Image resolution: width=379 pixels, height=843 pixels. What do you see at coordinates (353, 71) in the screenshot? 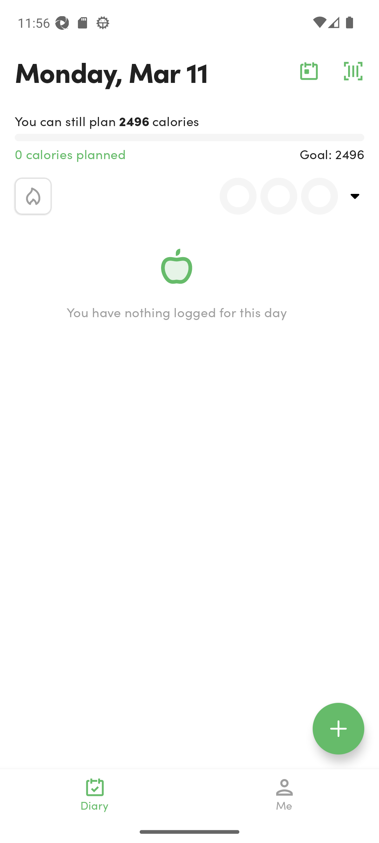
I see `barcode_action` at bounding box center [353, 71].